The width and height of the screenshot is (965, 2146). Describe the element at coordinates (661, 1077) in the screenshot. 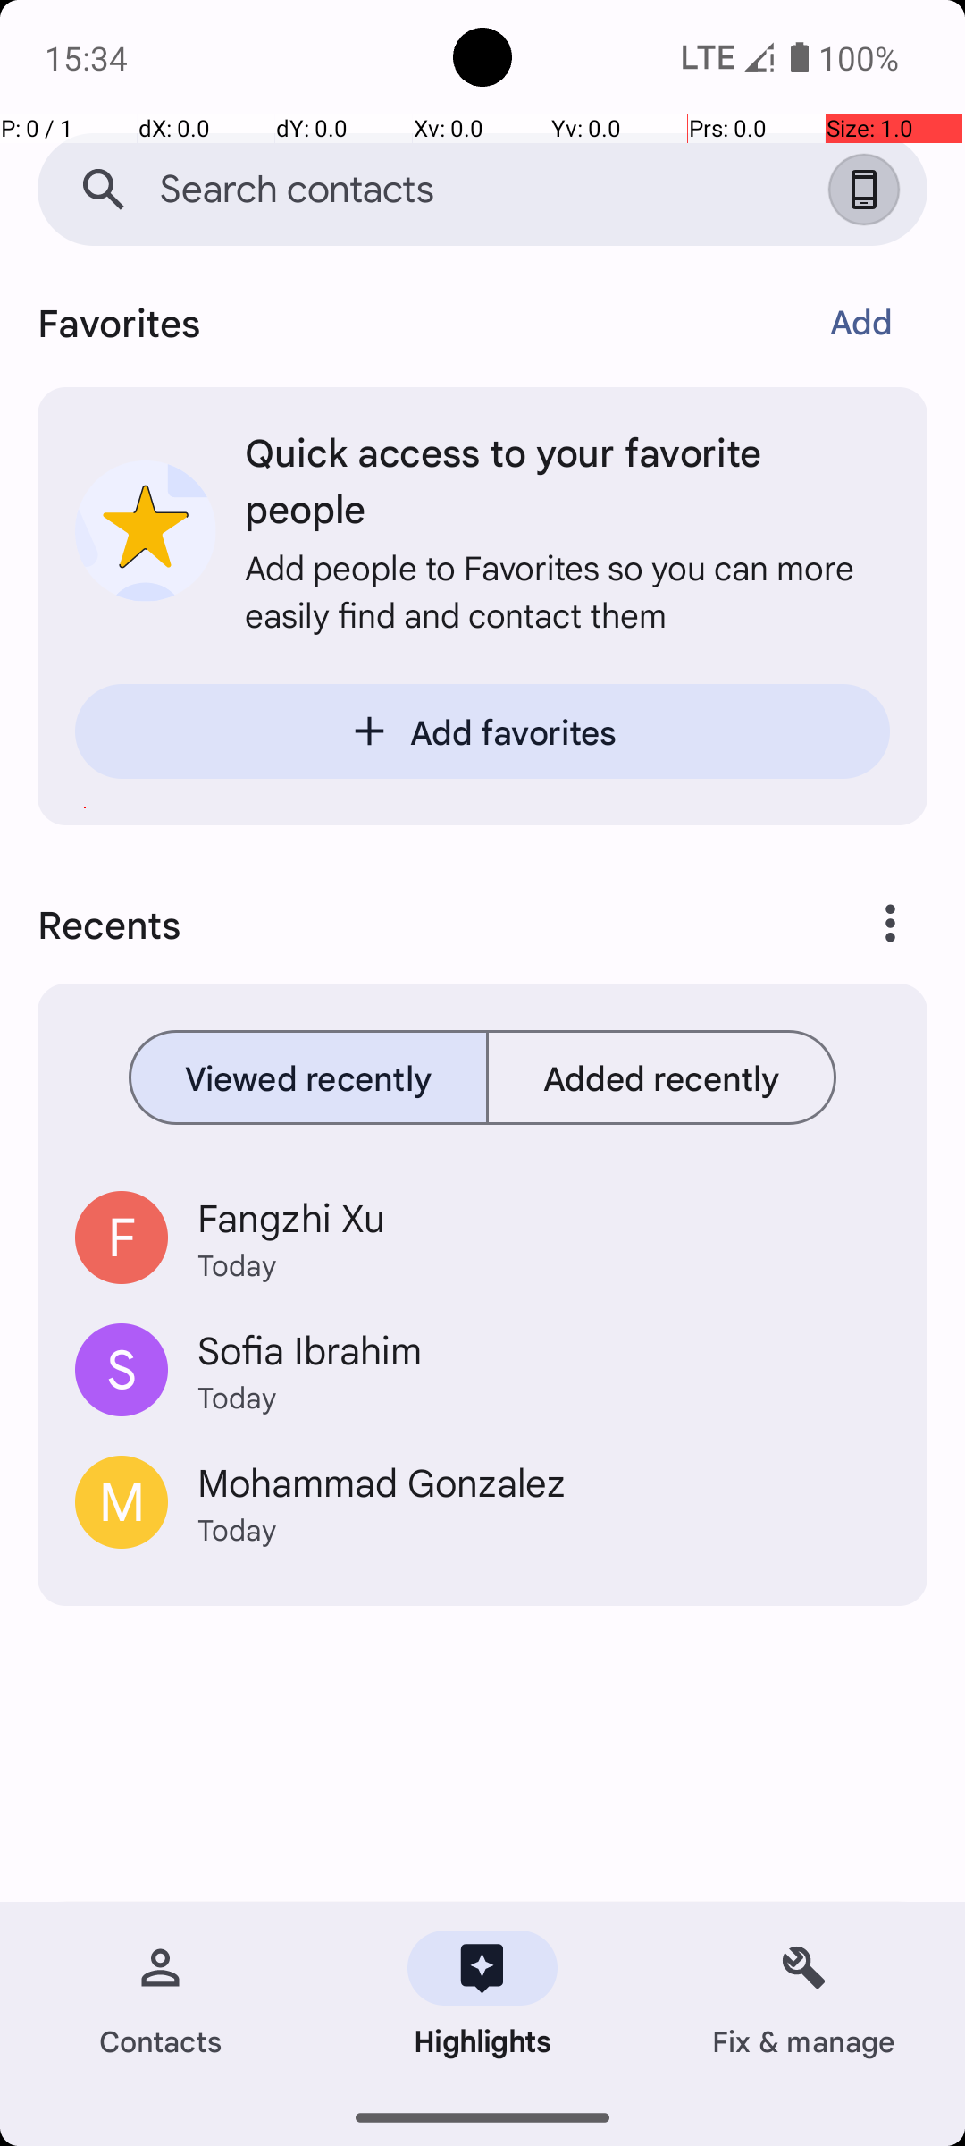

I see `Added recently` at that location.